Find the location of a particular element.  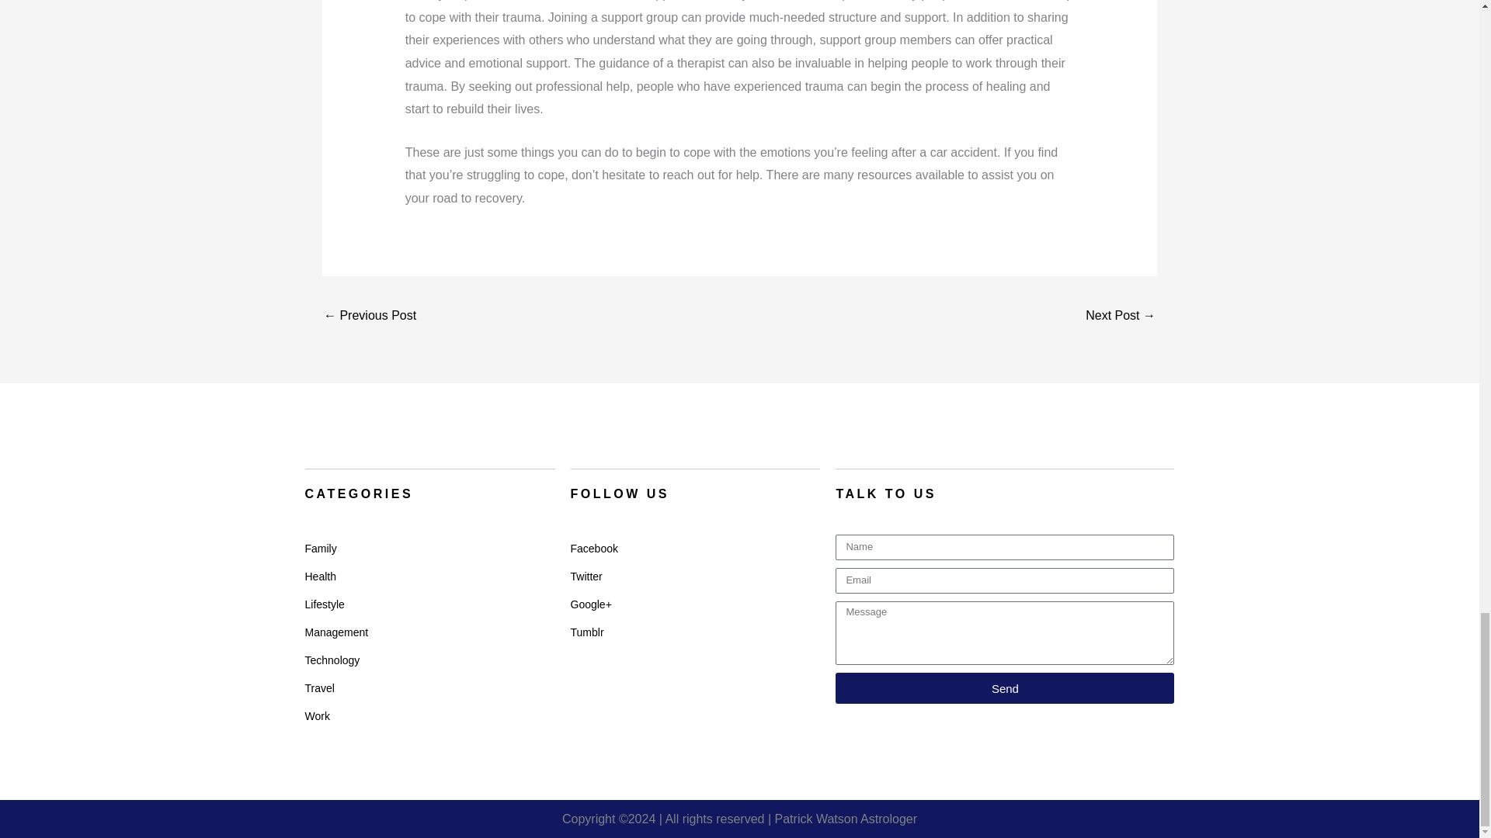

Facebook is located at coordinates (694, 548).